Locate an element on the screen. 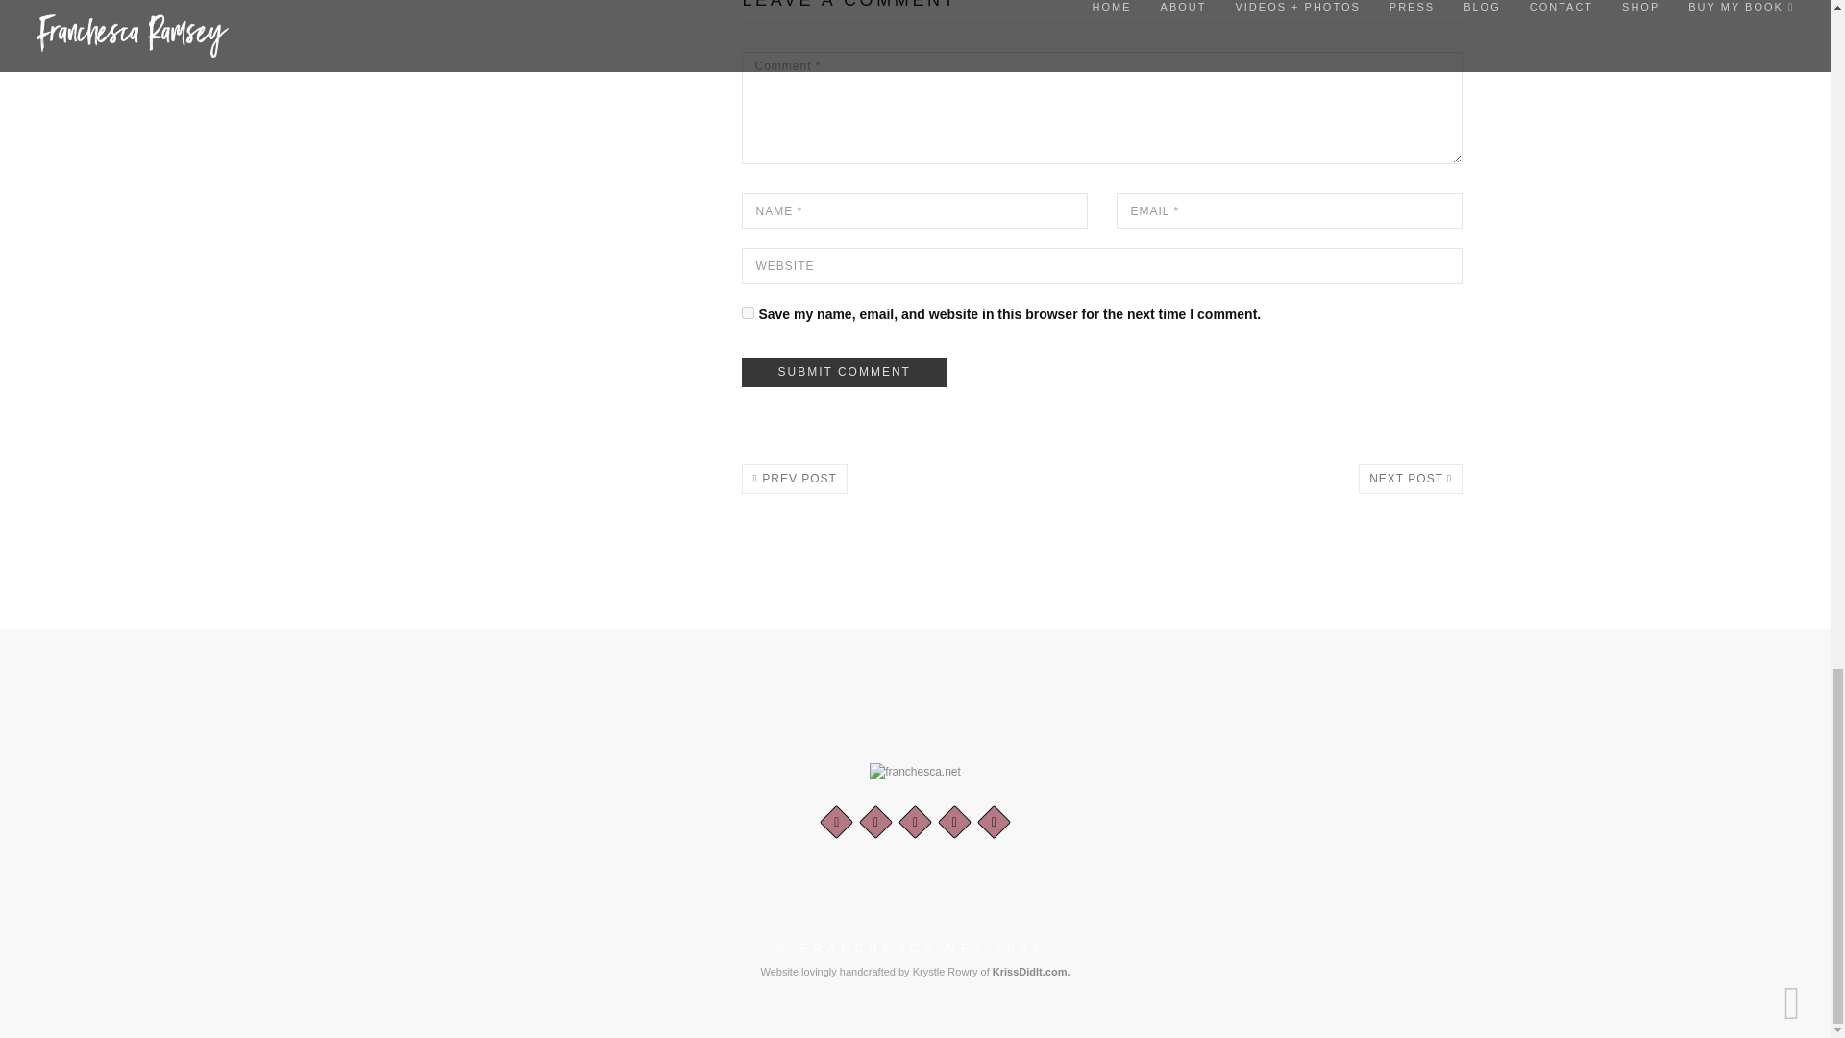 This screenshot has width=1845, height=1038. Submit Comment is located at coordinates (843, 371).